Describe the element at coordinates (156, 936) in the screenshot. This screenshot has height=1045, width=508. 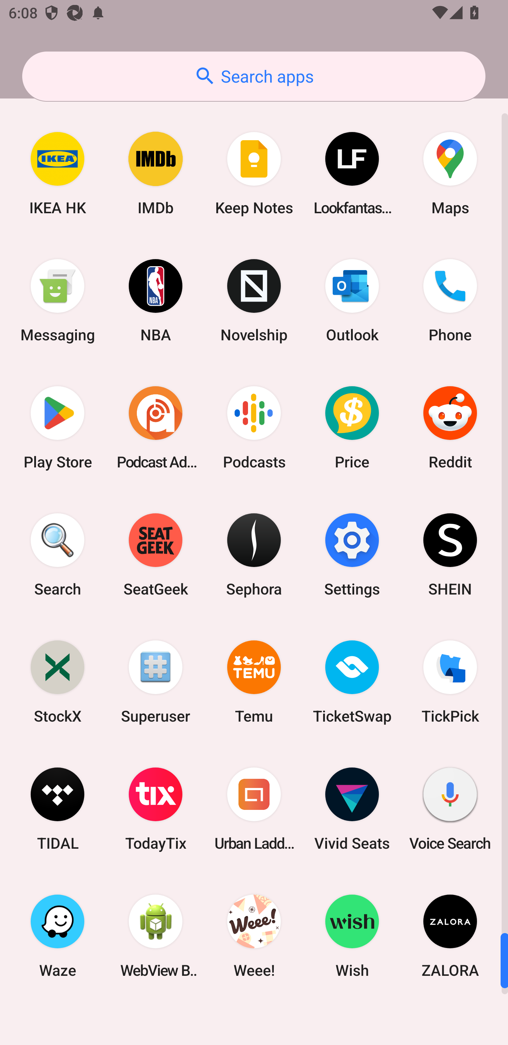
I see `WebView Browser Tester` at that location.